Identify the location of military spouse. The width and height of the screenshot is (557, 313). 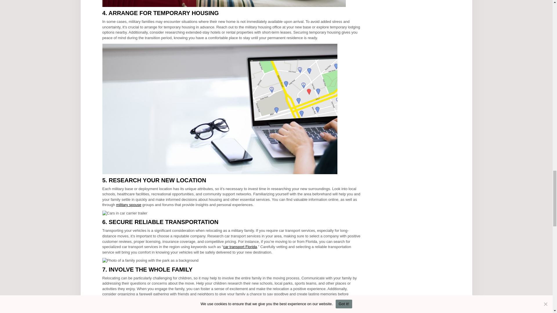
(129, 205).